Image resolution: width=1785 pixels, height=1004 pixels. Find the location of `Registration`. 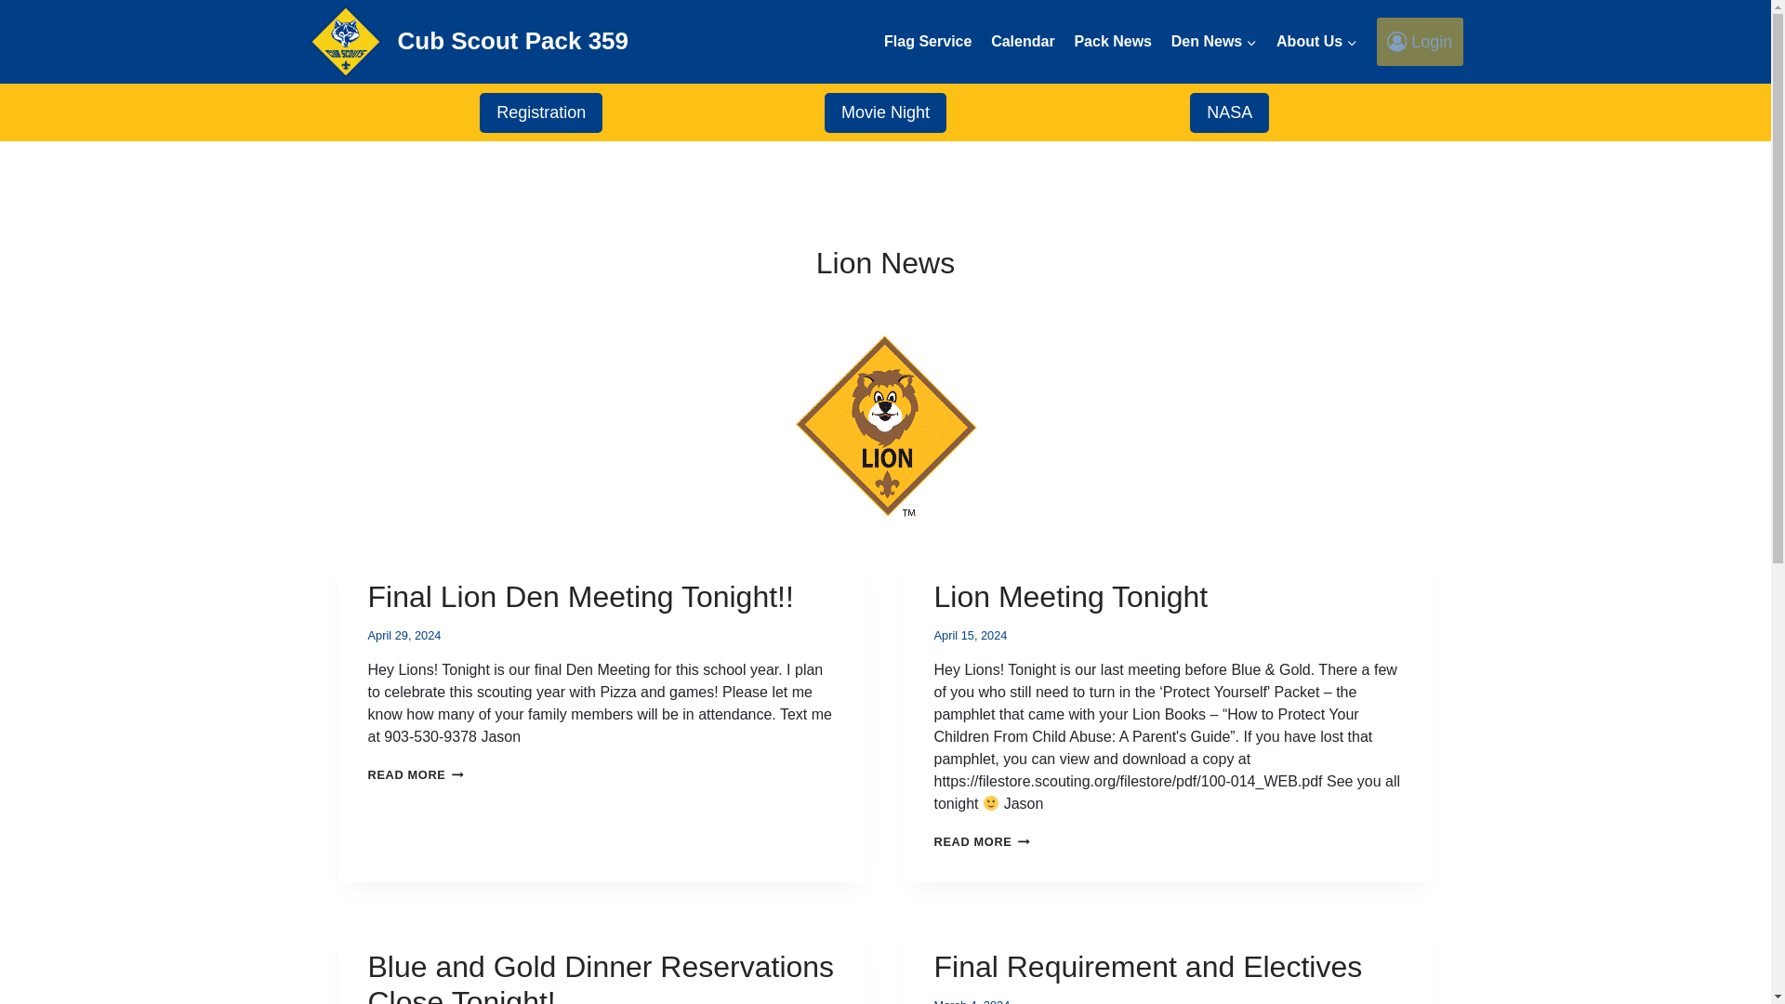

Registration is located at coordinates (1023, 42).